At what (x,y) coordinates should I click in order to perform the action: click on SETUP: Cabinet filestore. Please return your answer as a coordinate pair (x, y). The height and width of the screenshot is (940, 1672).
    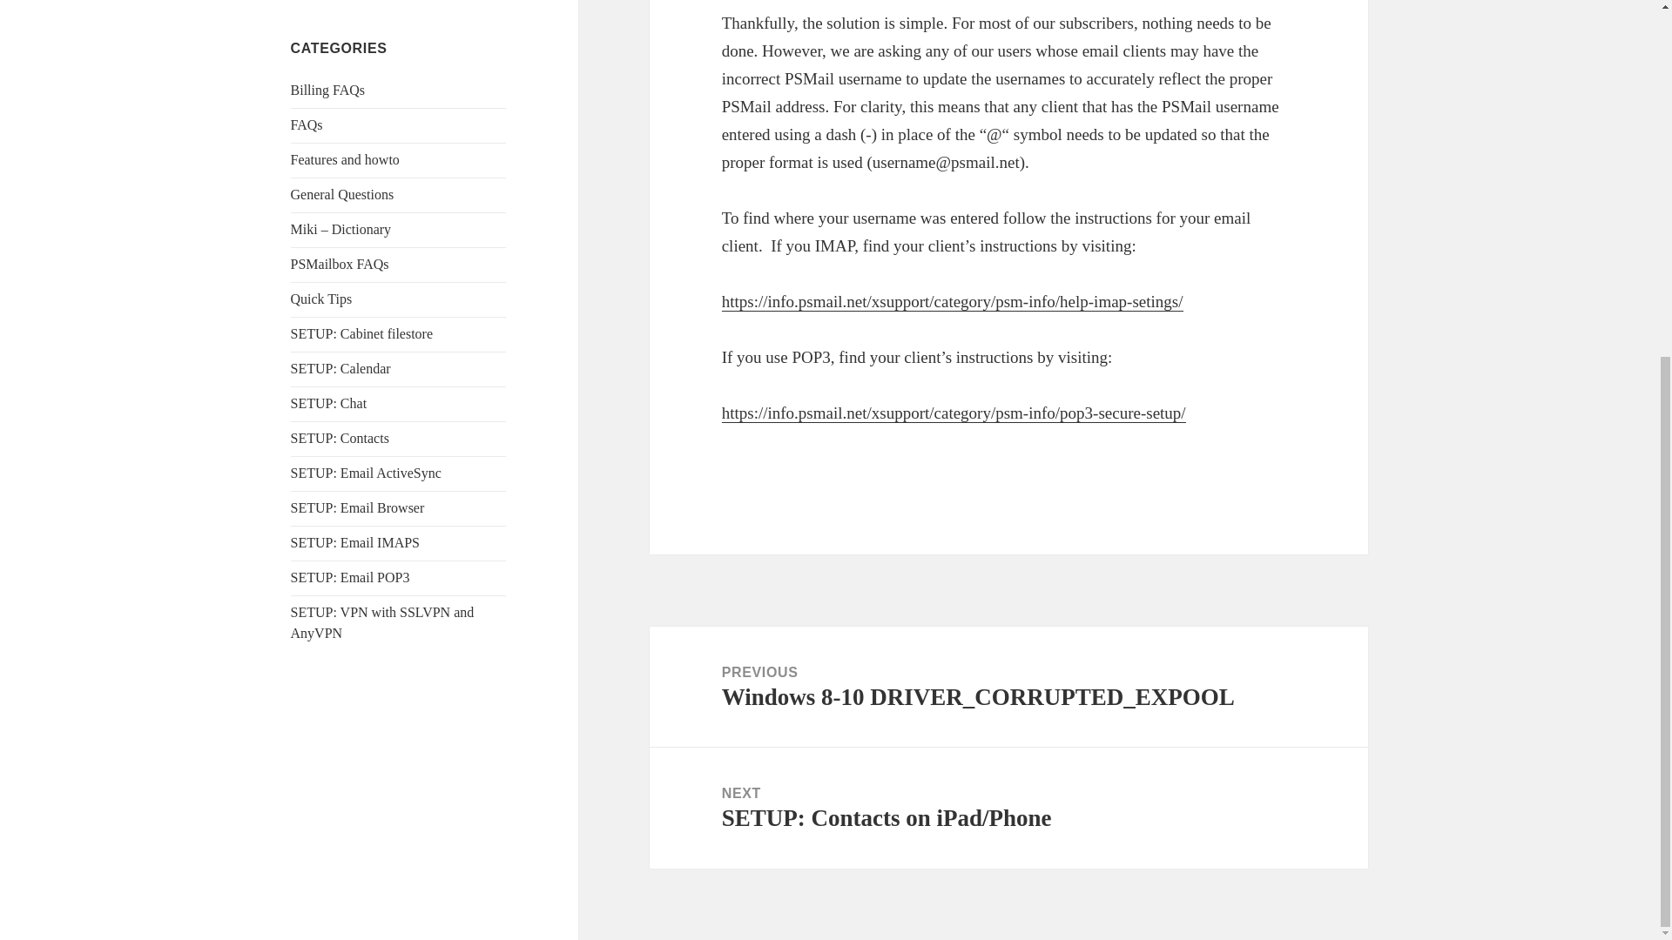
    Looking at the image, I should click on (362, 333).